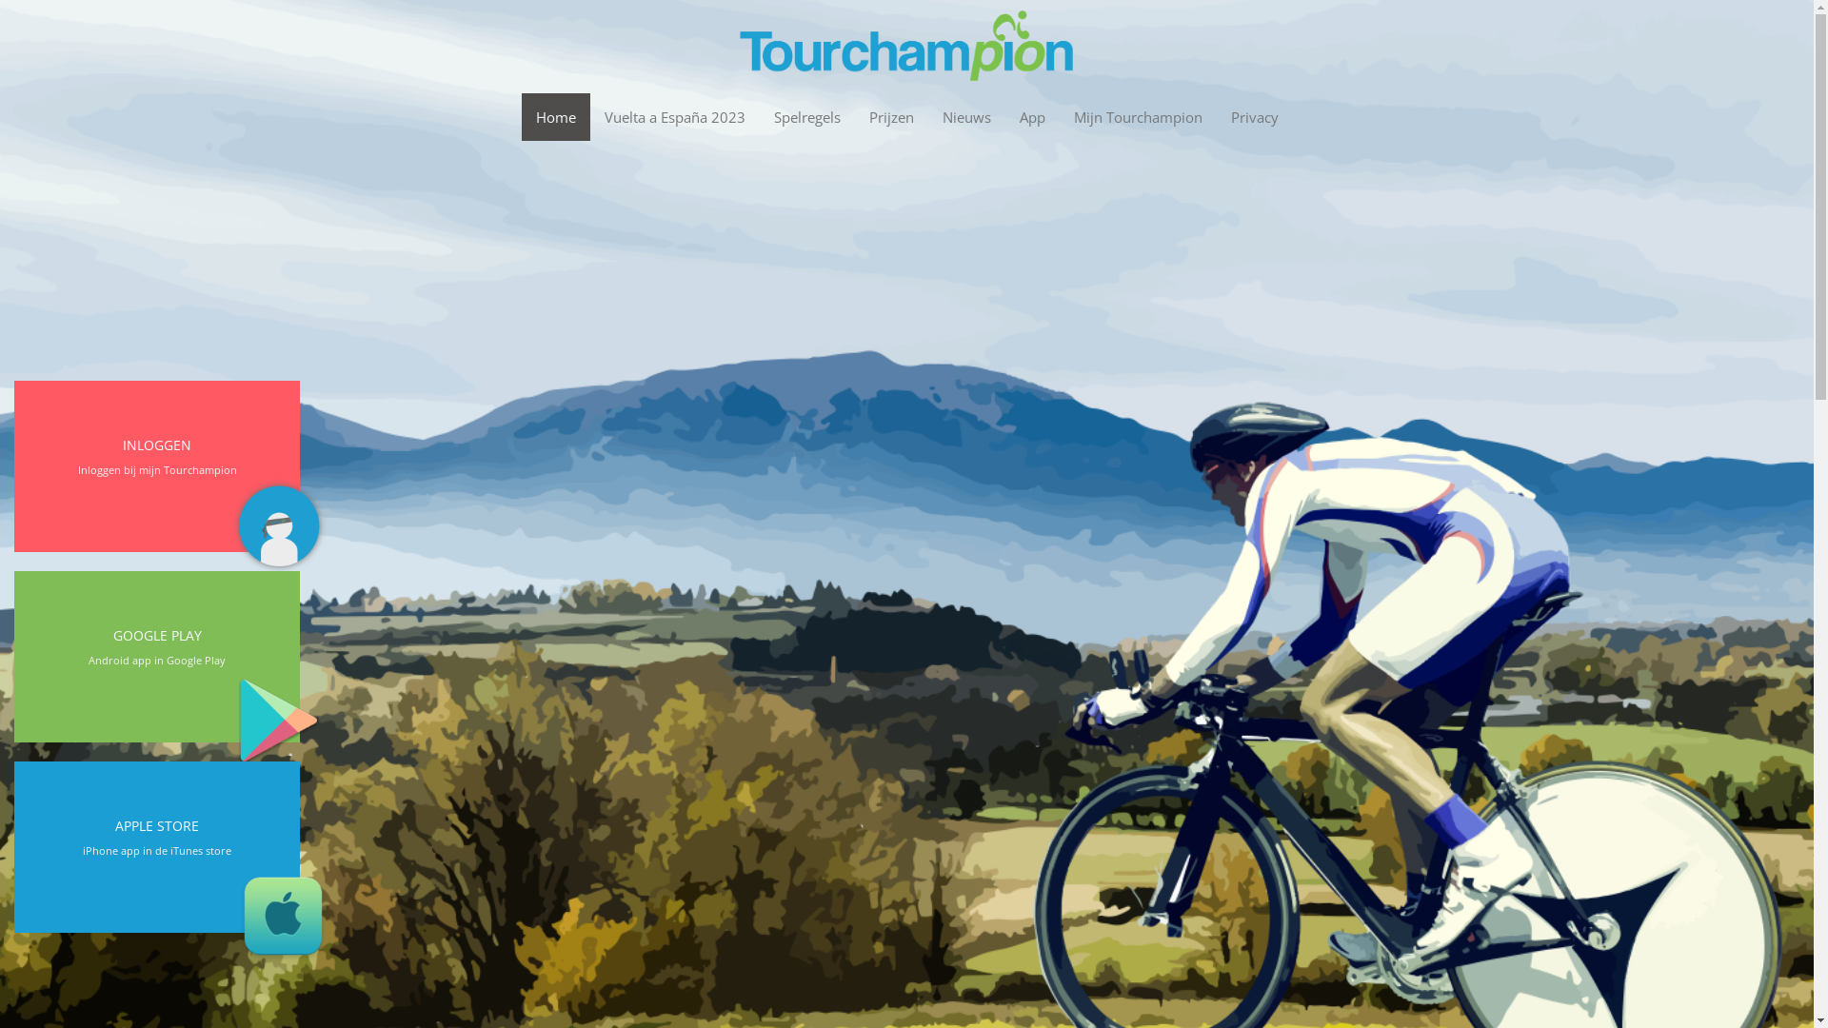 The height and width of the screenshot is (1028, 1828). Describe the element at coordinates (807, 117) in the screenshot. I see `Spelregels` at that location.